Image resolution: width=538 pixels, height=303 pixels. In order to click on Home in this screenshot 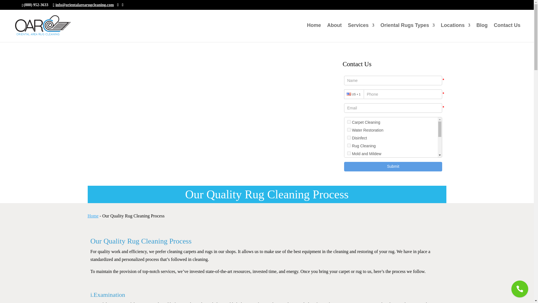, I will do `click(314, 33)`.